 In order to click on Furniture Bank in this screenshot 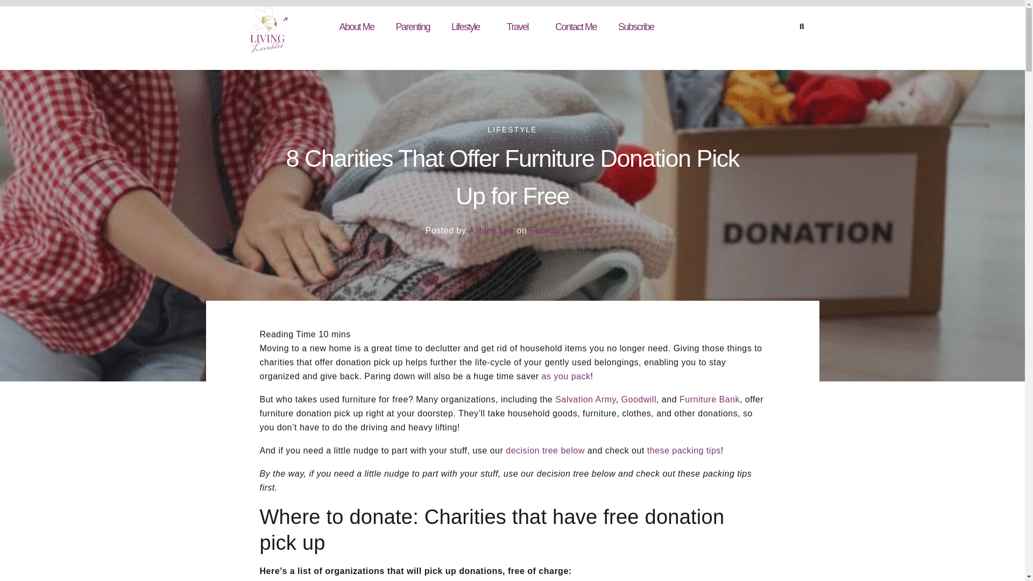, I will do `click(709, 399)`.